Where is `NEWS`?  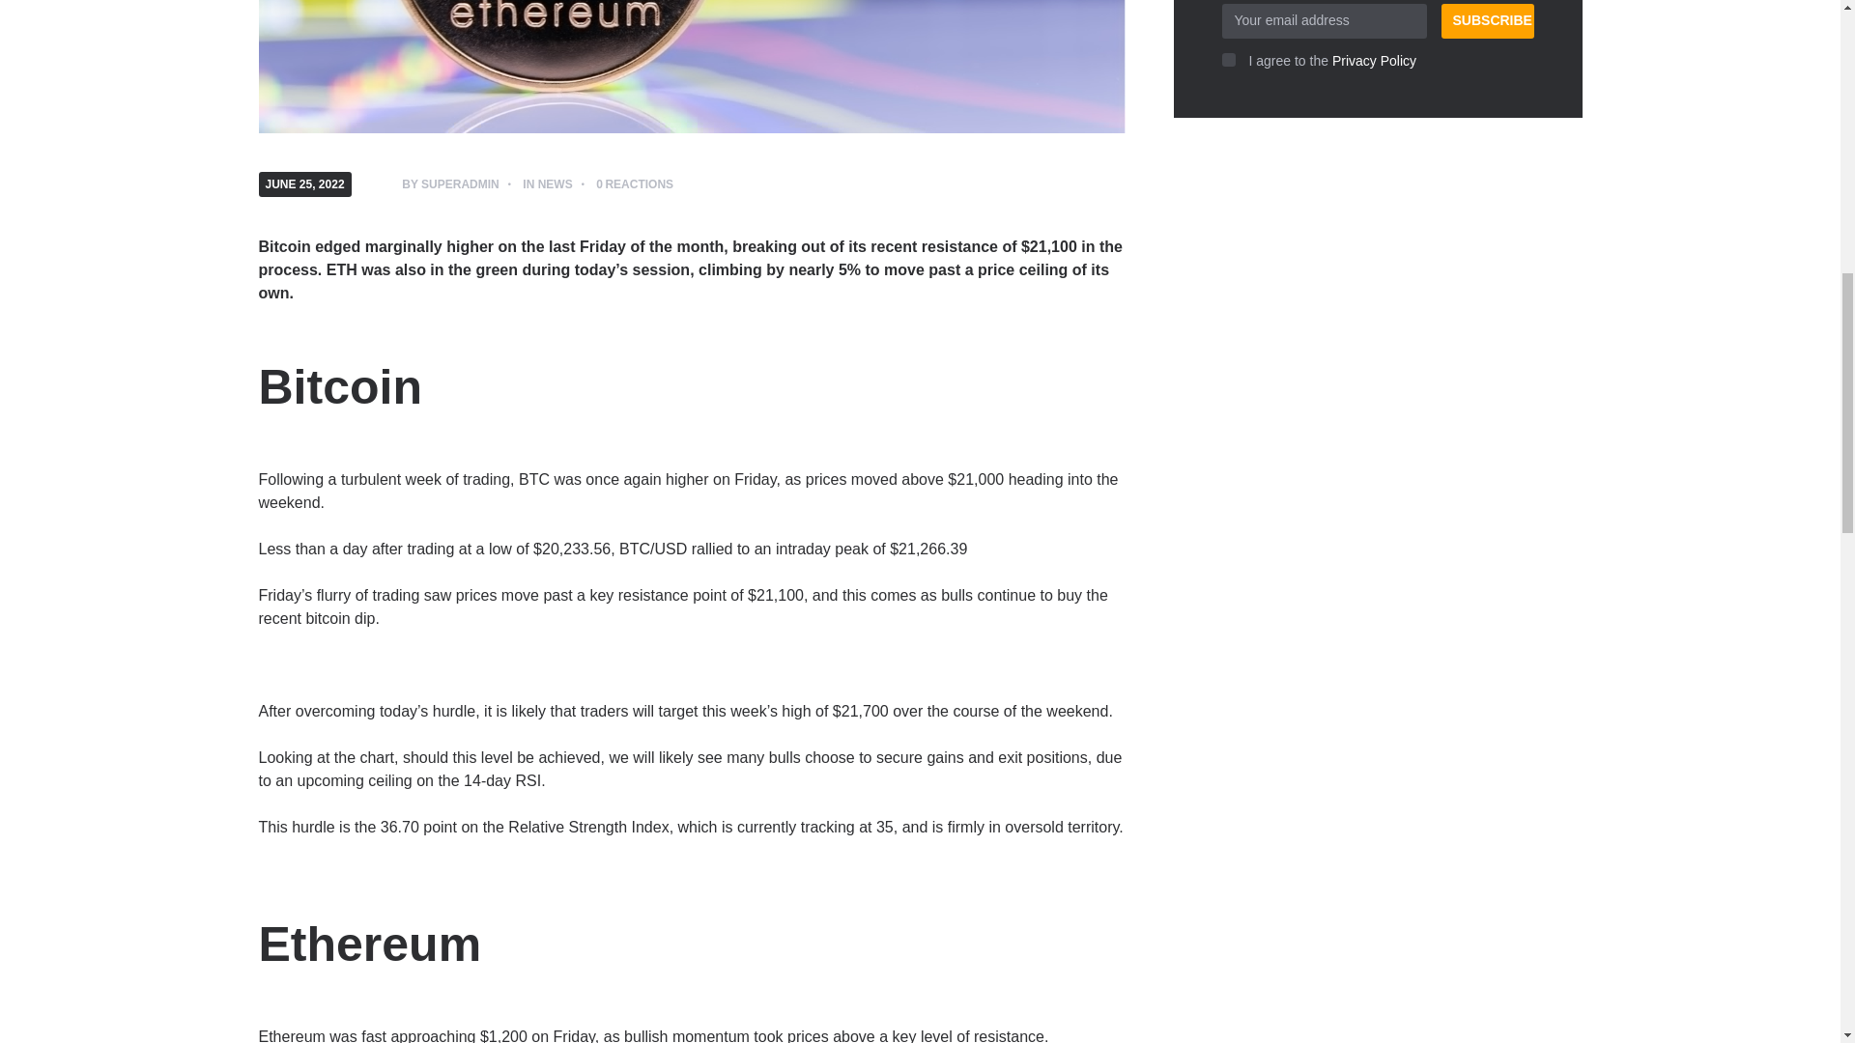
NEWS is located at coordinates (555, 183).